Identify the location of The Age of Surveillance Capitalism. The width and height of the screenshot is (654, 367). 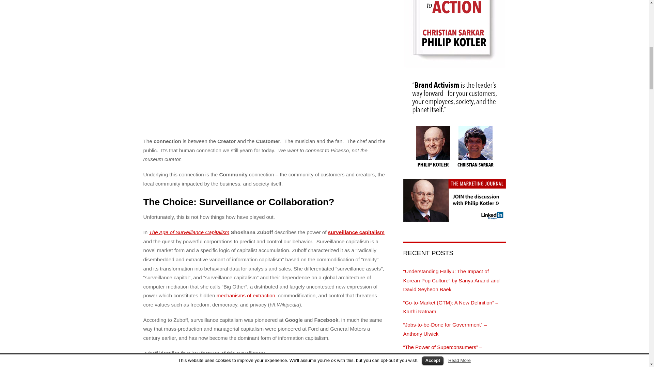
(189, 232).